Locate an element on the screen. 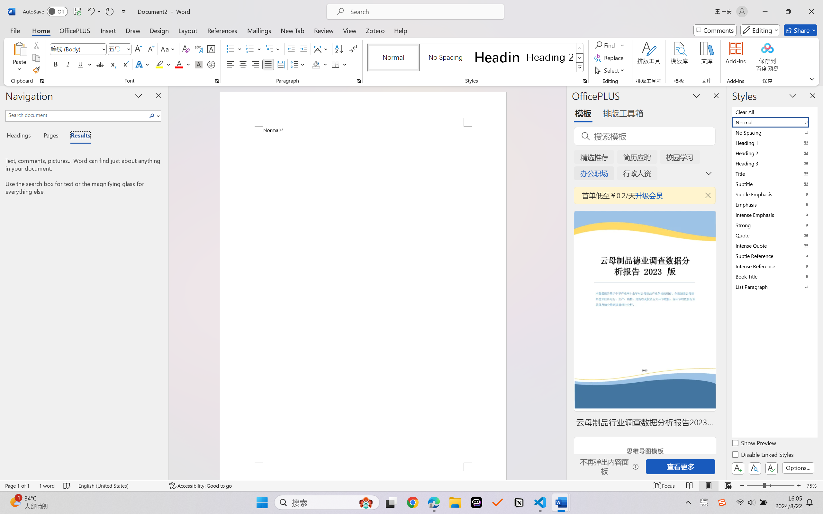  Intense Emphasis is located at coordinates (774, 215).